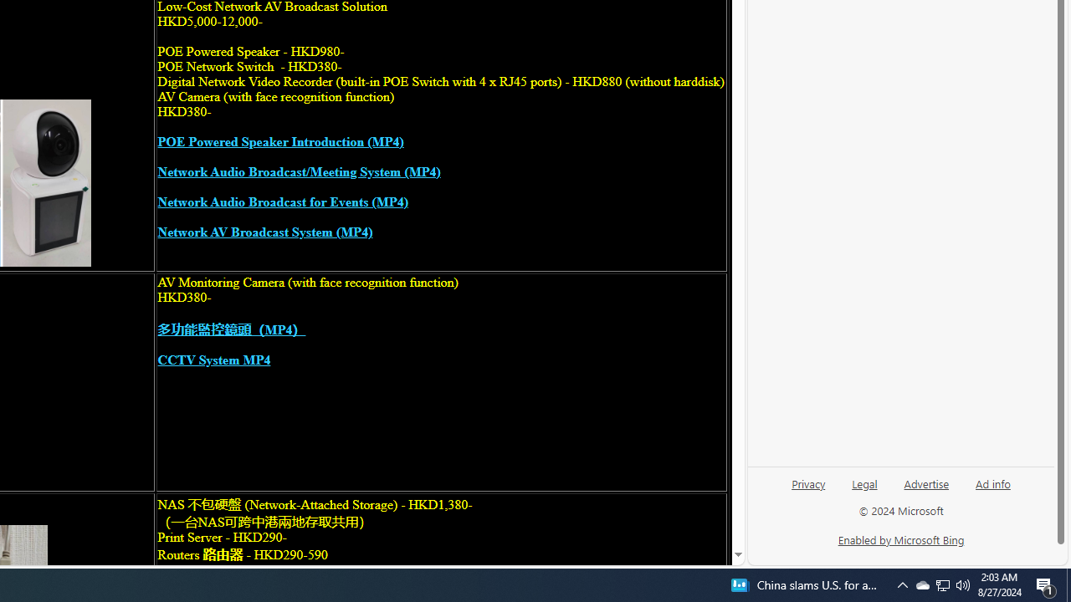 Image resolution: width=1071 pixels, height=602 pixels. I want to click on Network AV Broadcast System (MP4), so click(264, 232).